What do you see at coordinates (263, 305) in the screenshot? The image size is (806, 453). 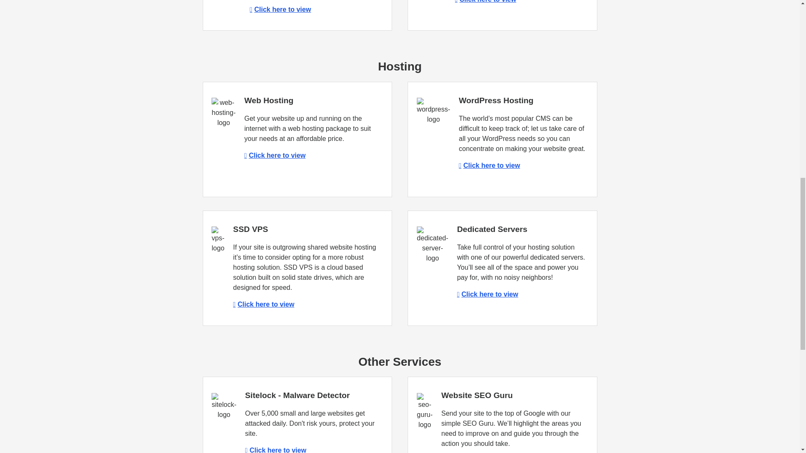 I see `Click here to view` at bounding box center [263, 305].